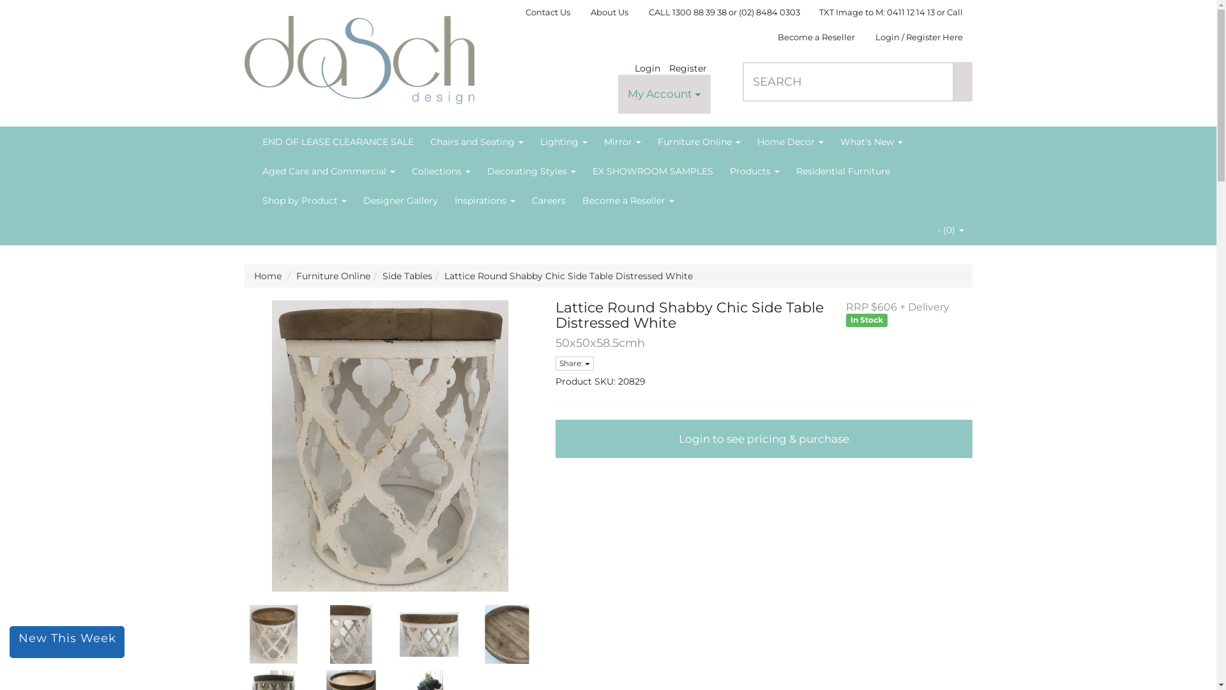 The width and height of the screenshot is (1226, 690). I want to click on Decorating Styles, so click(531, 171).